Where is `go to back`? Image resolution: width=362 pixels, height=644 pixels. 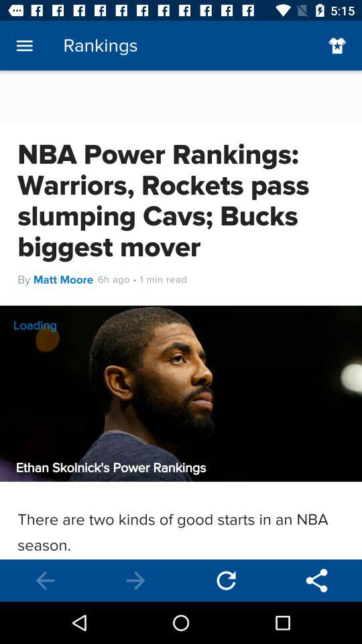
go to back is located at coordinates (135, 581).